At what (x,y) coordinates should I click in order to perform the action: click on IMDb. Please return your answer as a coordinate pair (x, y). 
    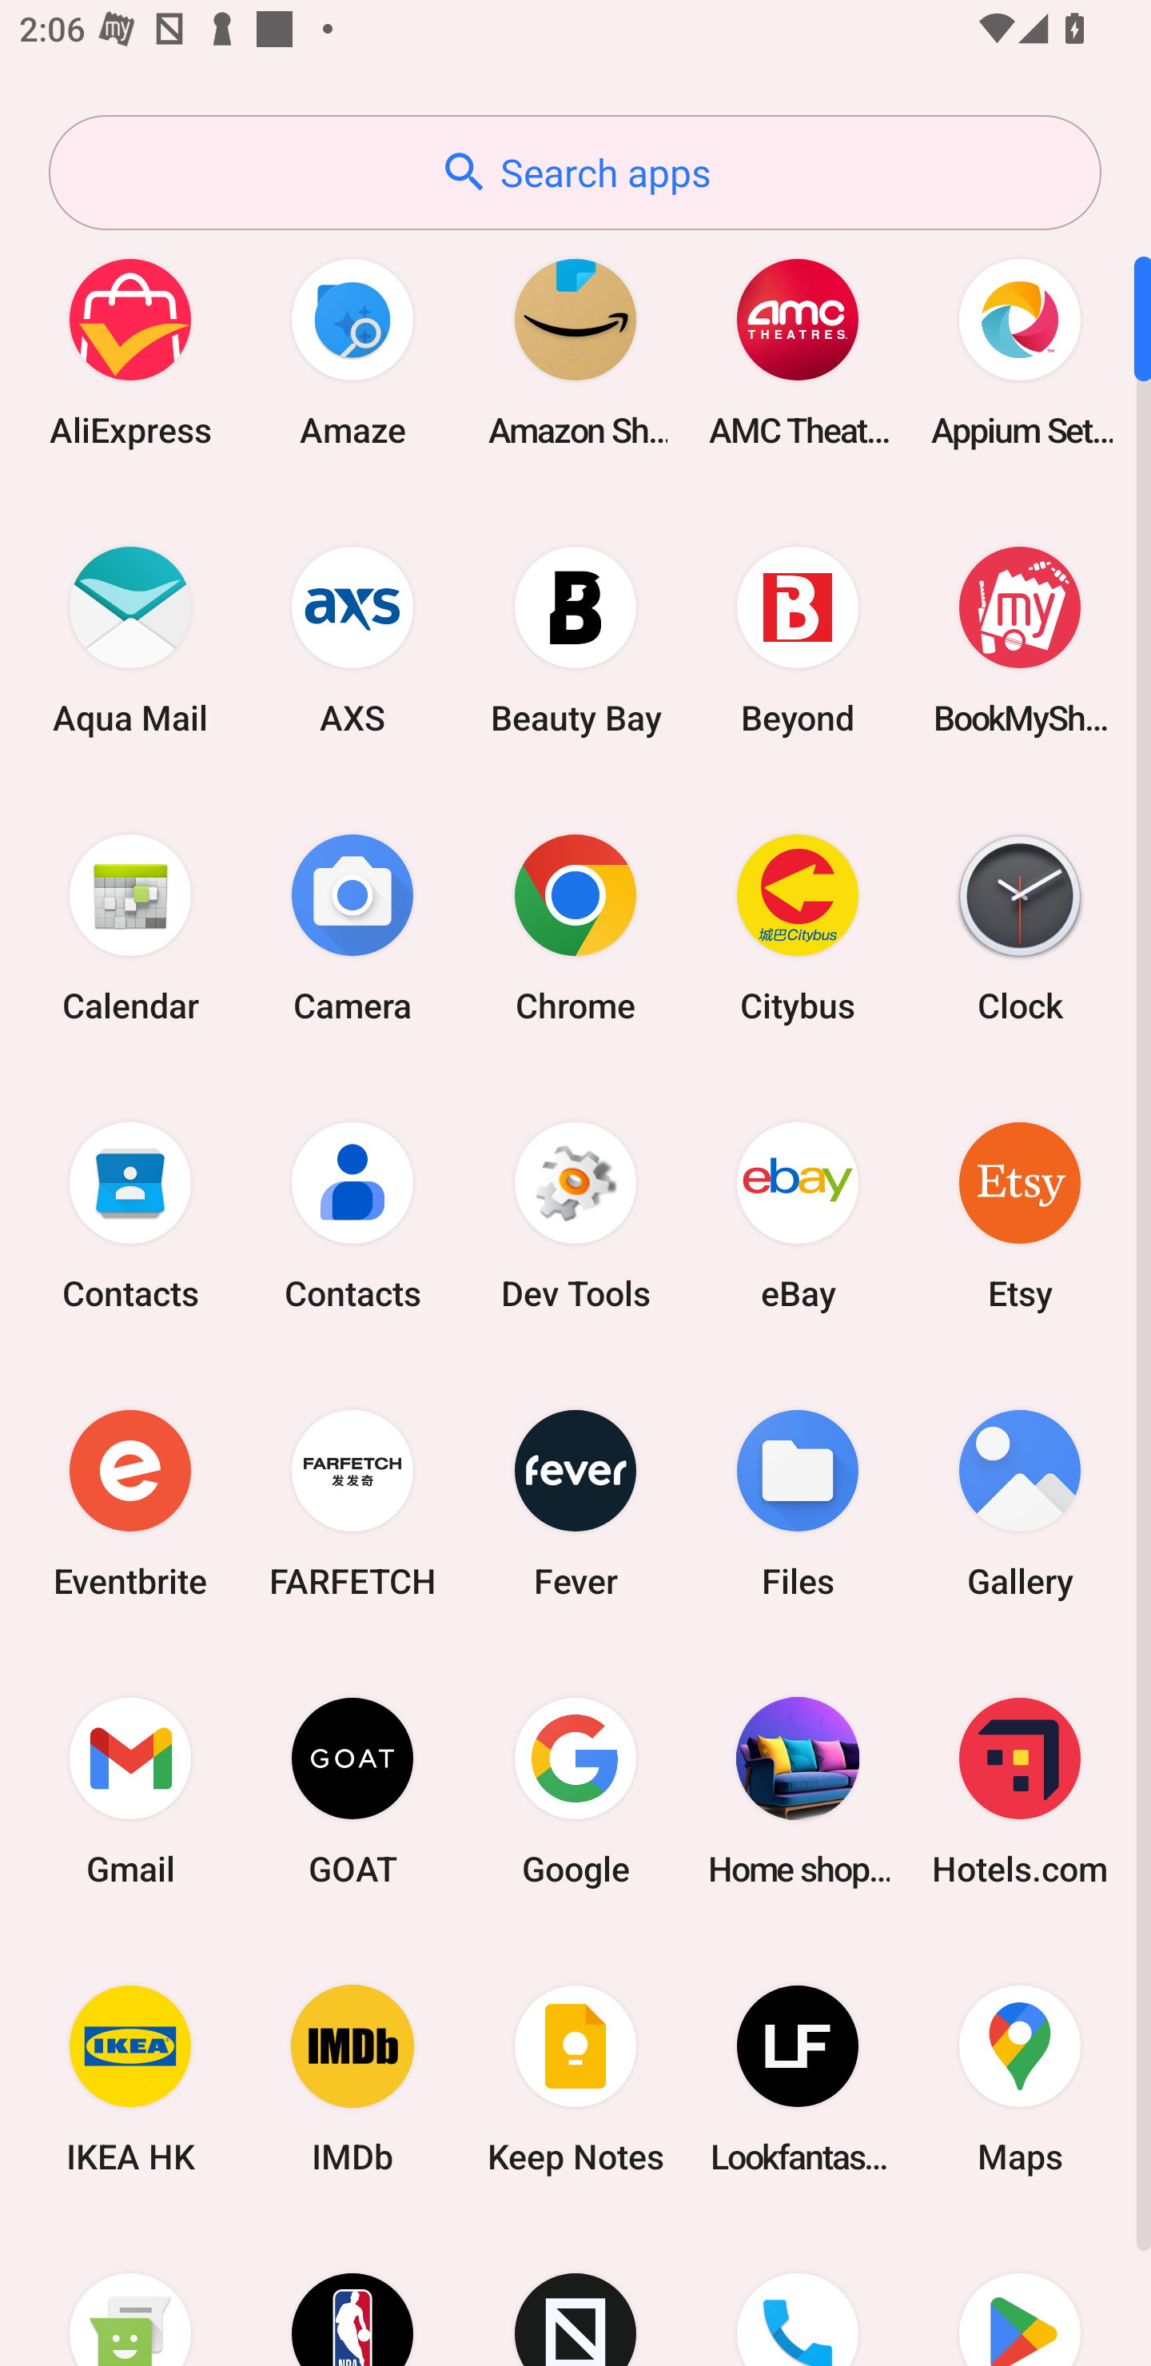
    Looking at the image, I should click on (352, 2080).